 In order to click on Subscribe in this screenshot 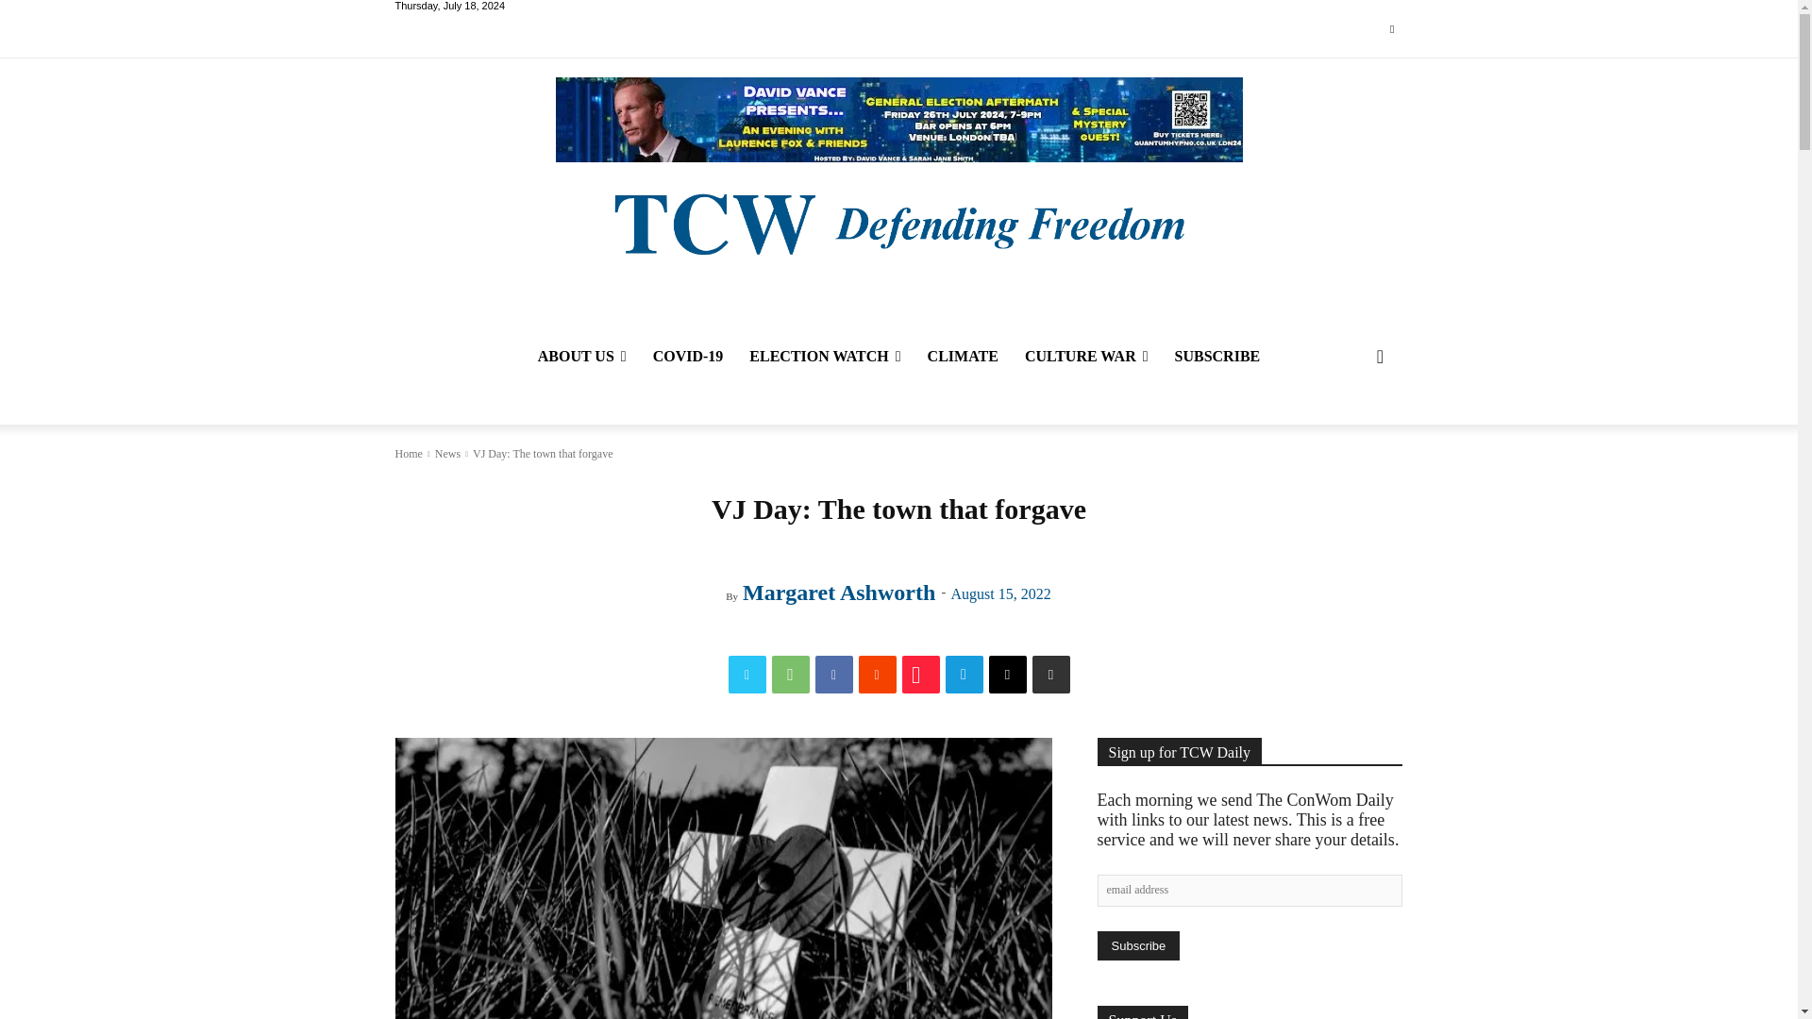, I will do `click(1137, 945)`.